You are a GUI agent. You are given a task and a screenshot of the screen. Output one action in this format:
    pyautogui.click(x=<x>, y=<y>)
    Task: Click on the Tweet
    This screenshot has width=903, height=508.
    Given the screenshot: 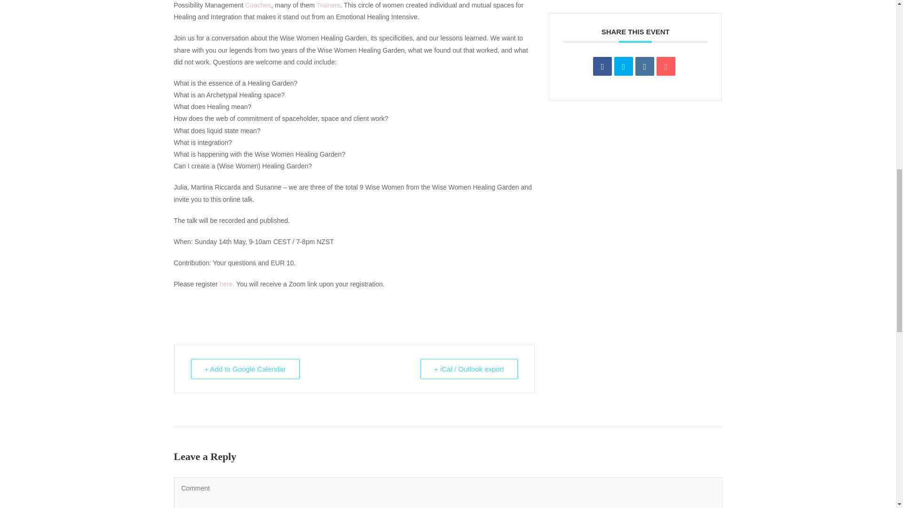 What is the action you would take?
    pyautogui.click(x=623, y=66)
    